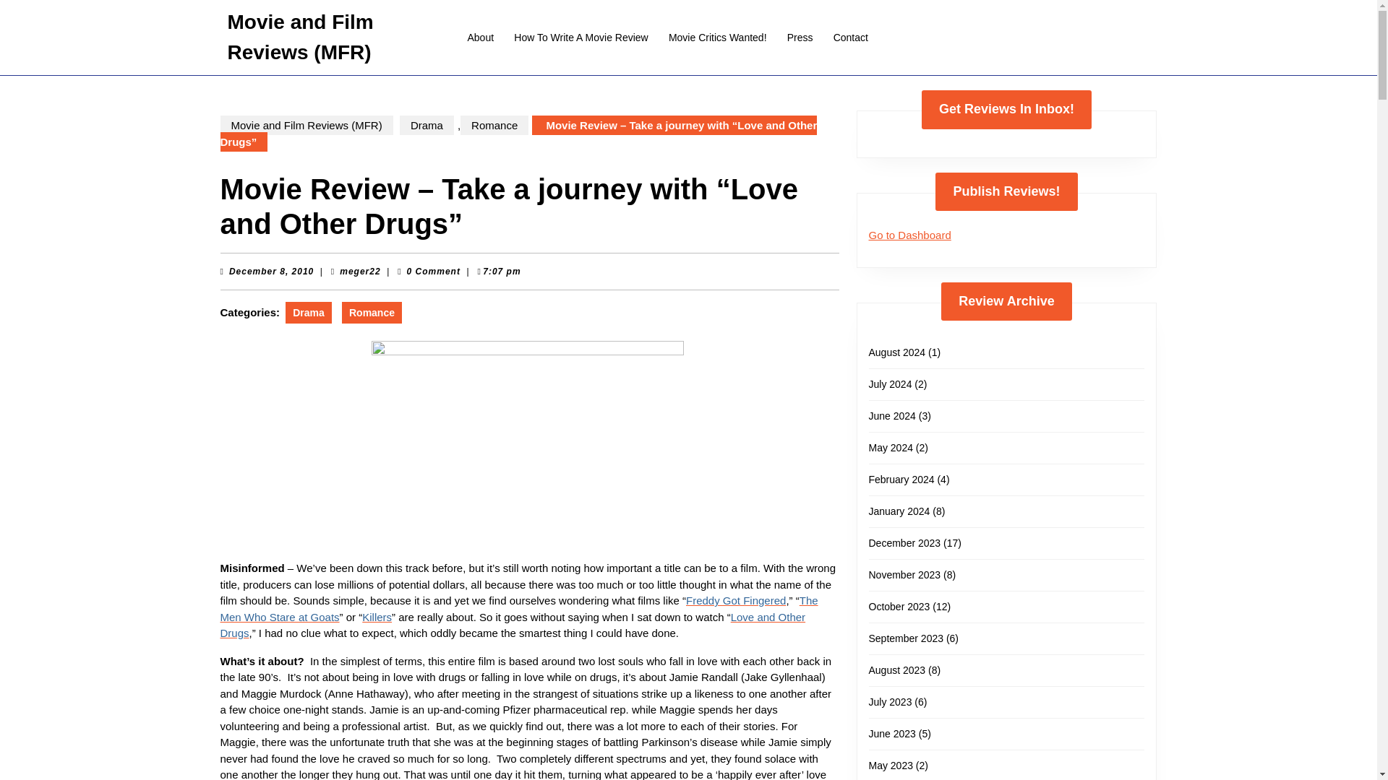 The image size is (1388, 780). Describe the element at coordinates (735, 600) in the screenshot. I see `Freddy Got Fingered` at that location.